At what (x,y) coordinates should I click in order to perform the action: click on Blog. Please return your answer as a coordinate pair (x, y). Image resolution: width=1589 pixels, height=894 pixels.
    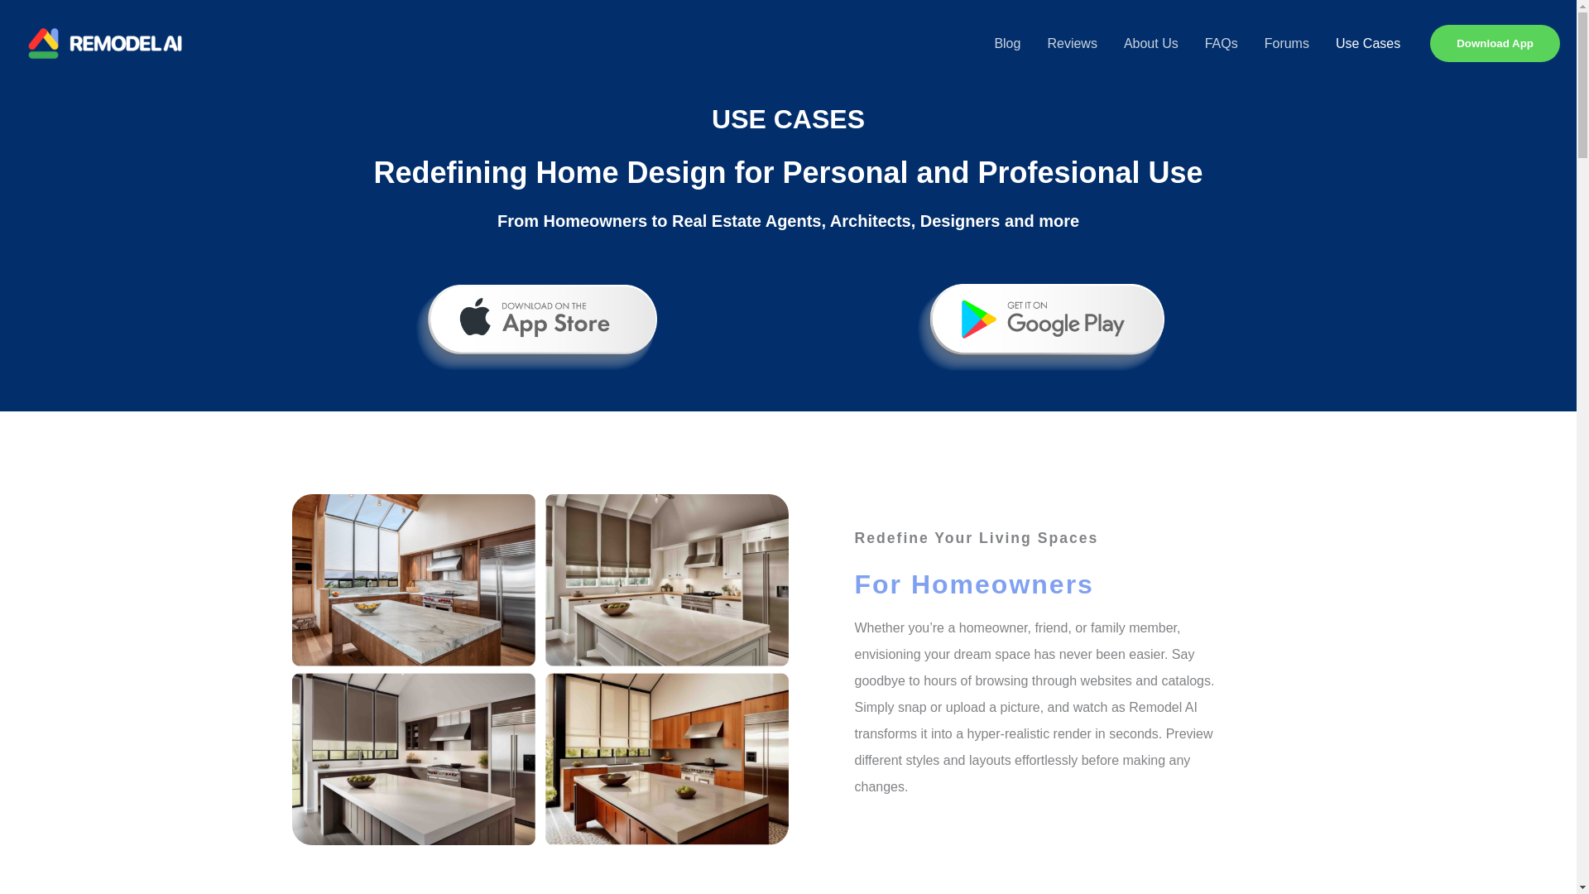
    Looking at the image, I should click on (1006, 43).